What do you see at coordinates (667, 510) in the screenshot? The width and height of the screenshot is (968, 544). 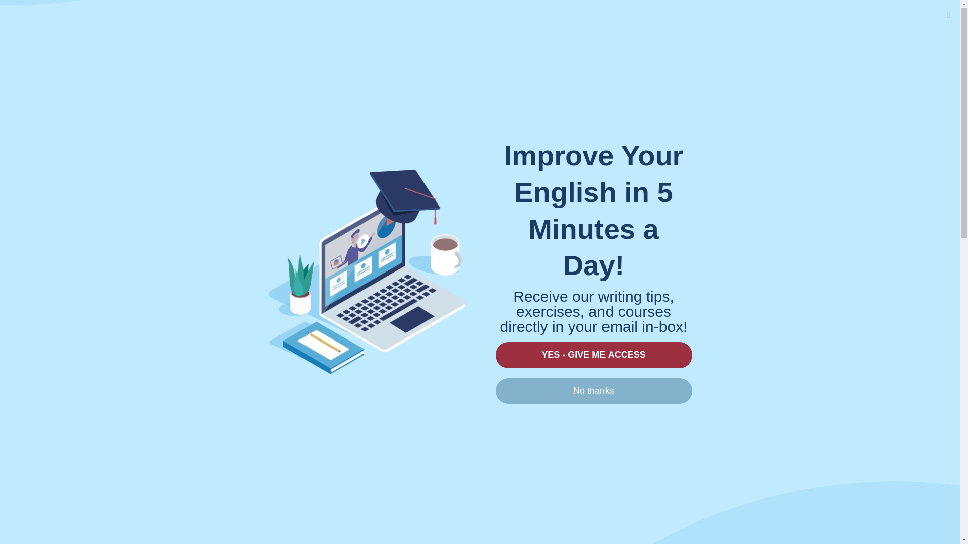 I see `Book Reviews` at bounding box center [667, 510].